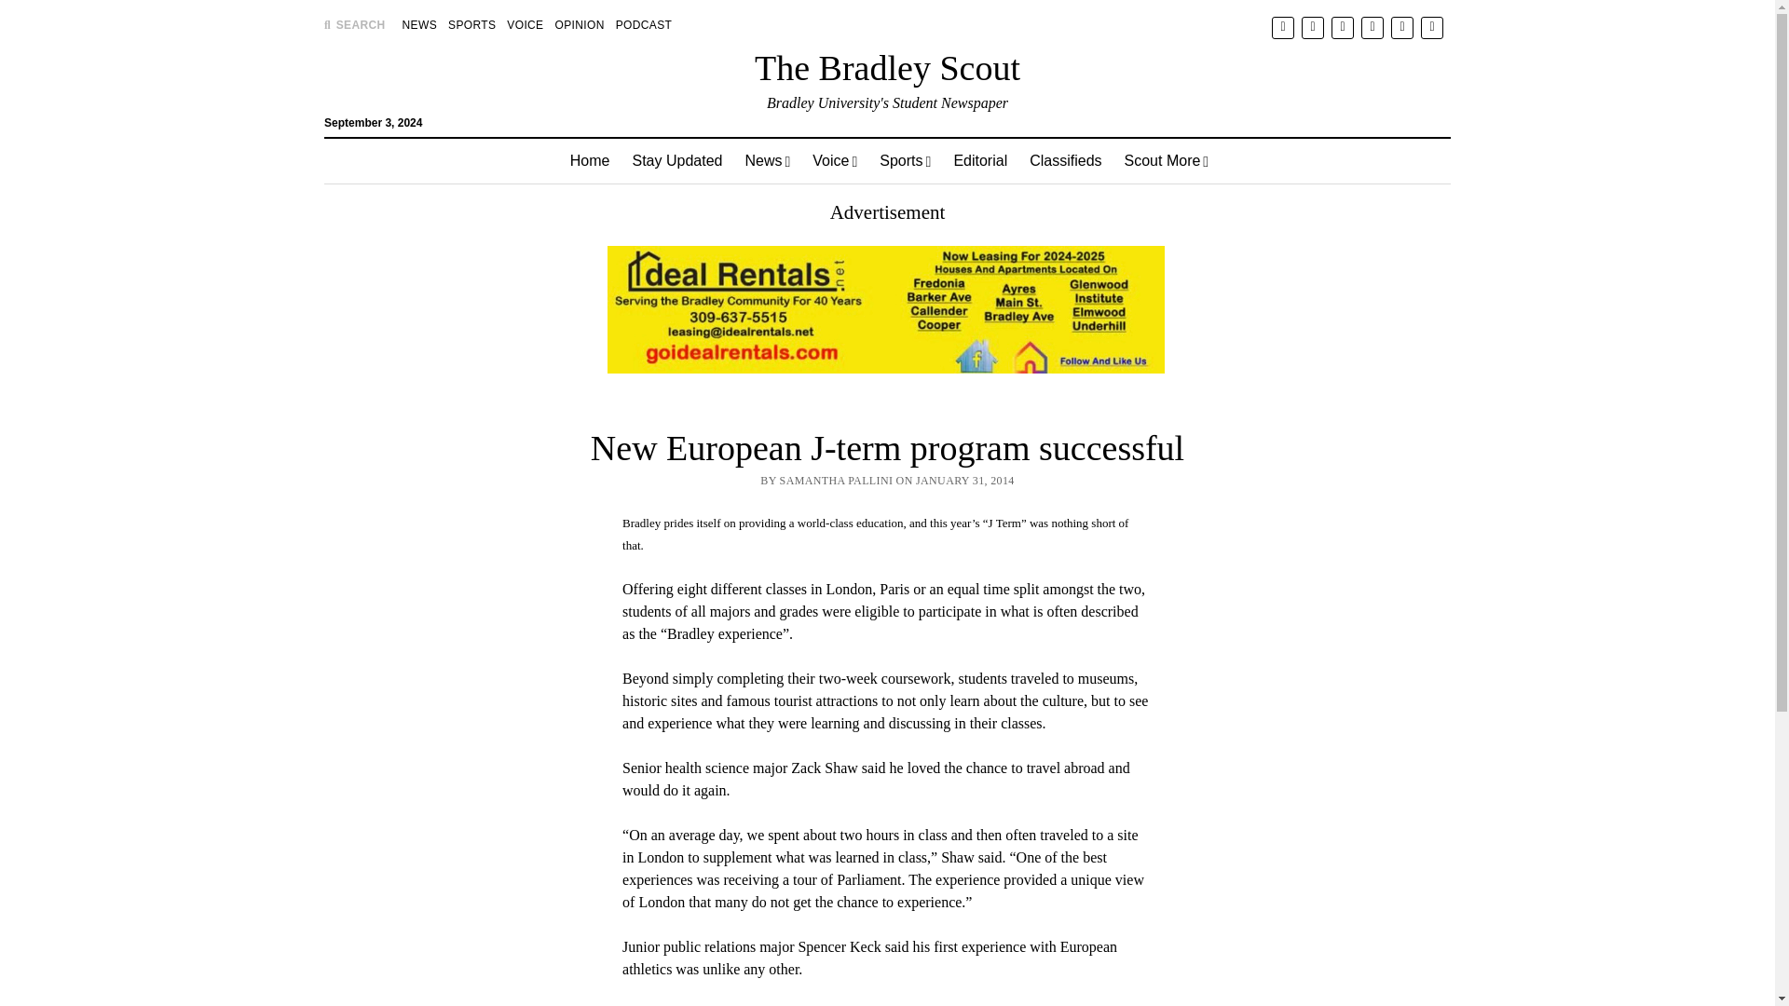  I want to click on SPORTS, so click(471, 24).